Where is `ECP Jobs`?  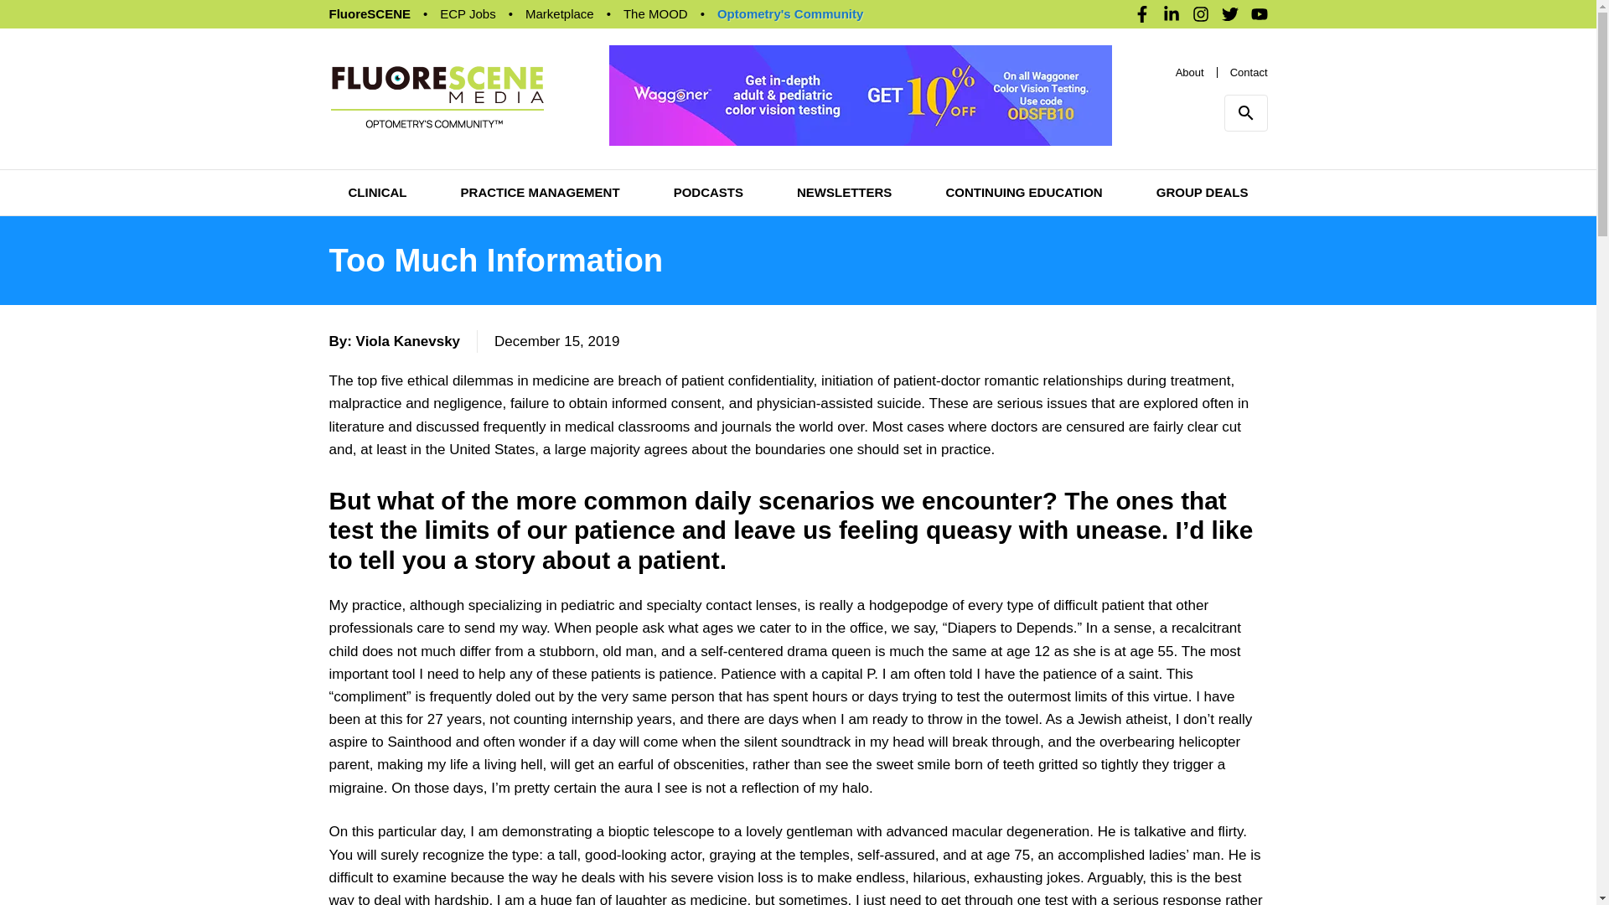 ECP Jobs is located at coordinates (468, 13).